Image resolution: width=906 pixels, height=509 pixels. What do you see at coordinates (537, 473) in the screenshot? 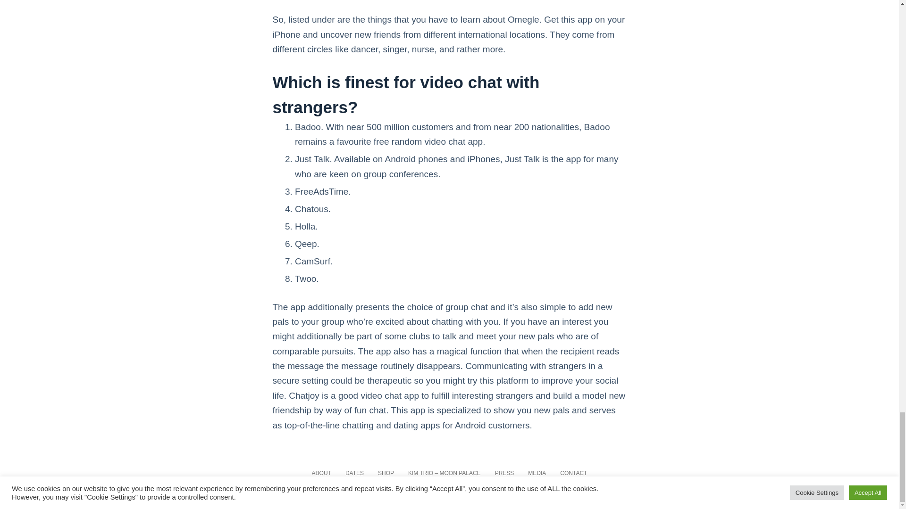
I see `MEDIA` at bounding box center [537, 473].